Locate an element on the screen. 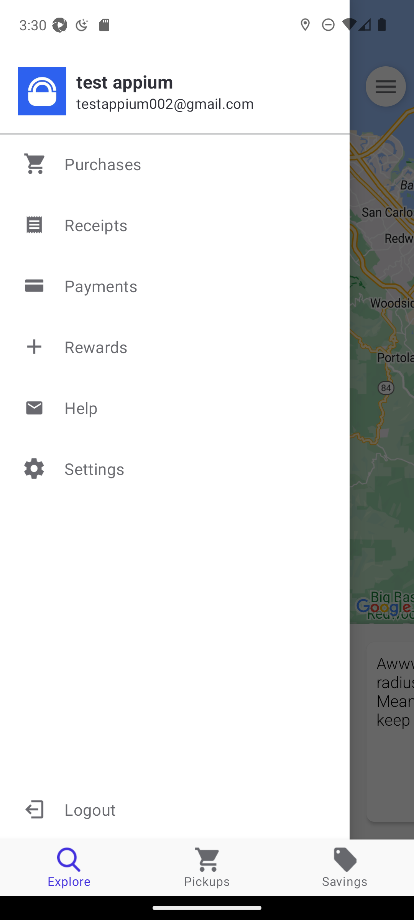 The width and height of the screenshot is (414, 920). Rewards is located at coordinates (176, 347).